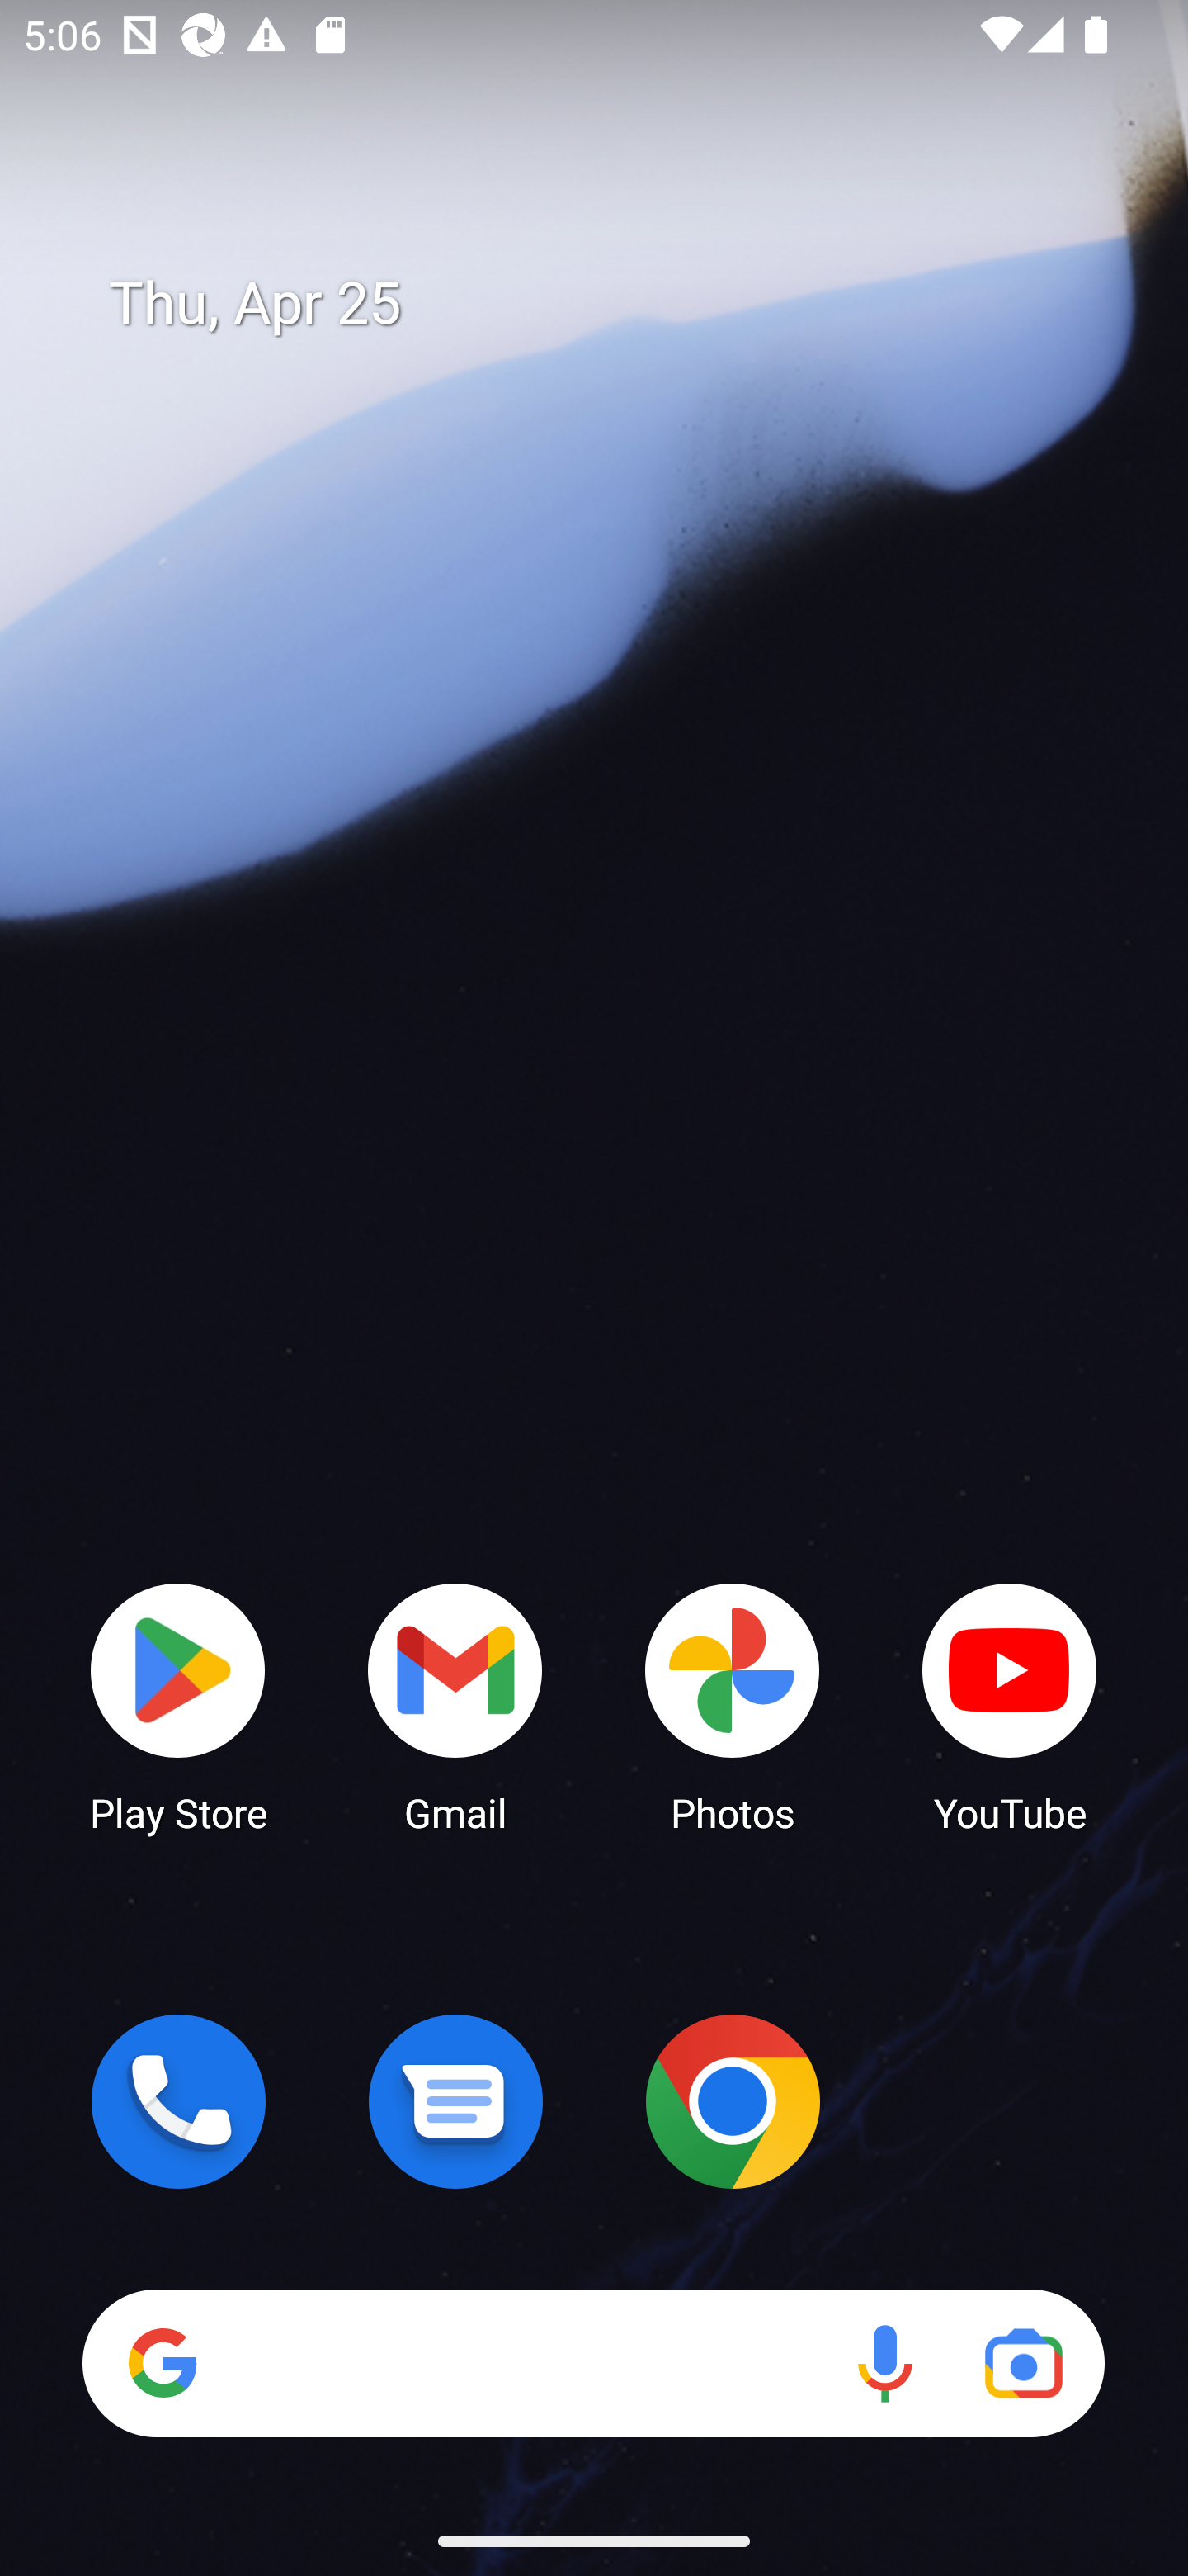 This screenshot has height=2576, width=1188. What do you see at coordinates (1010, 1706) in the screenshot?
I see `YouTube` at bounding box center [1010, 1706].